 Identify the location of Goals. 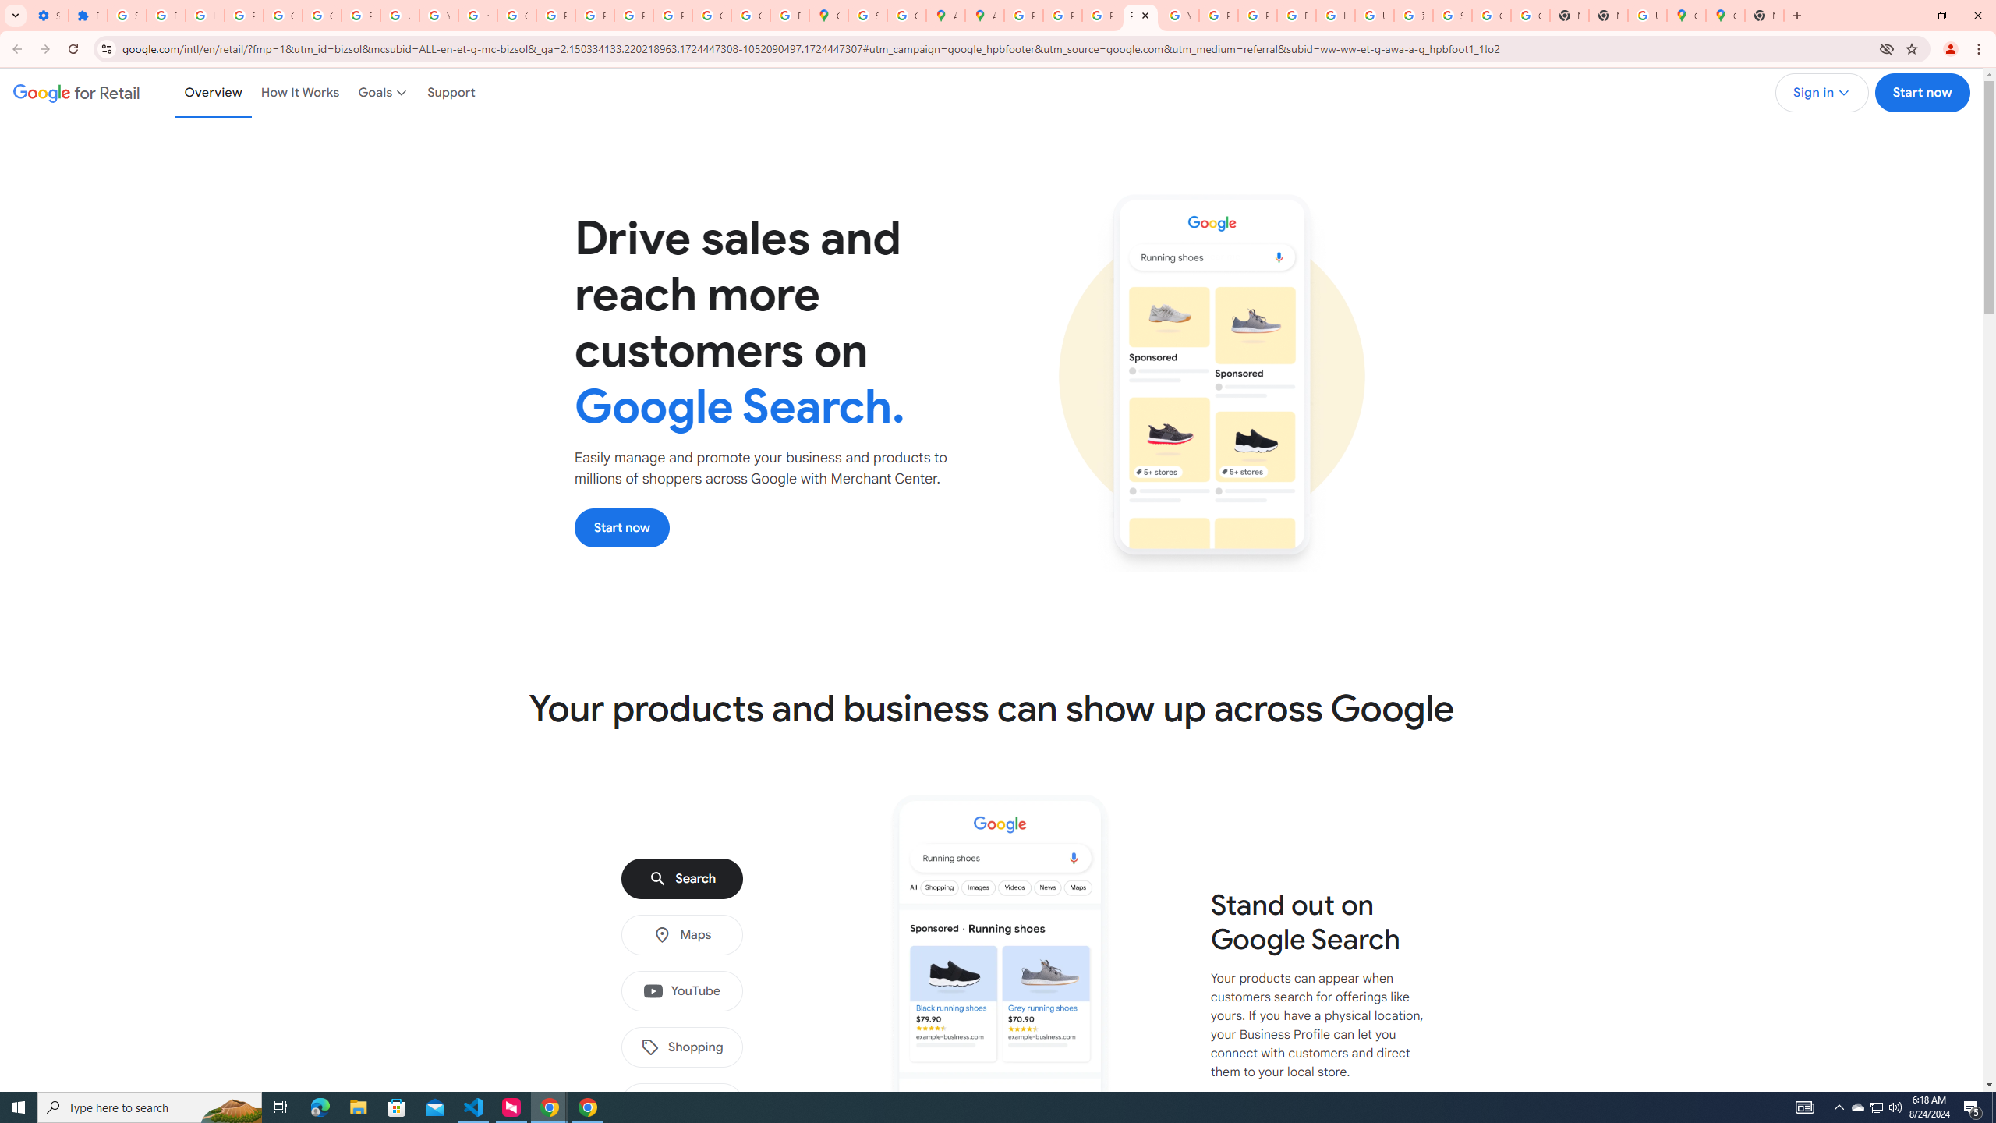
(384, 92).